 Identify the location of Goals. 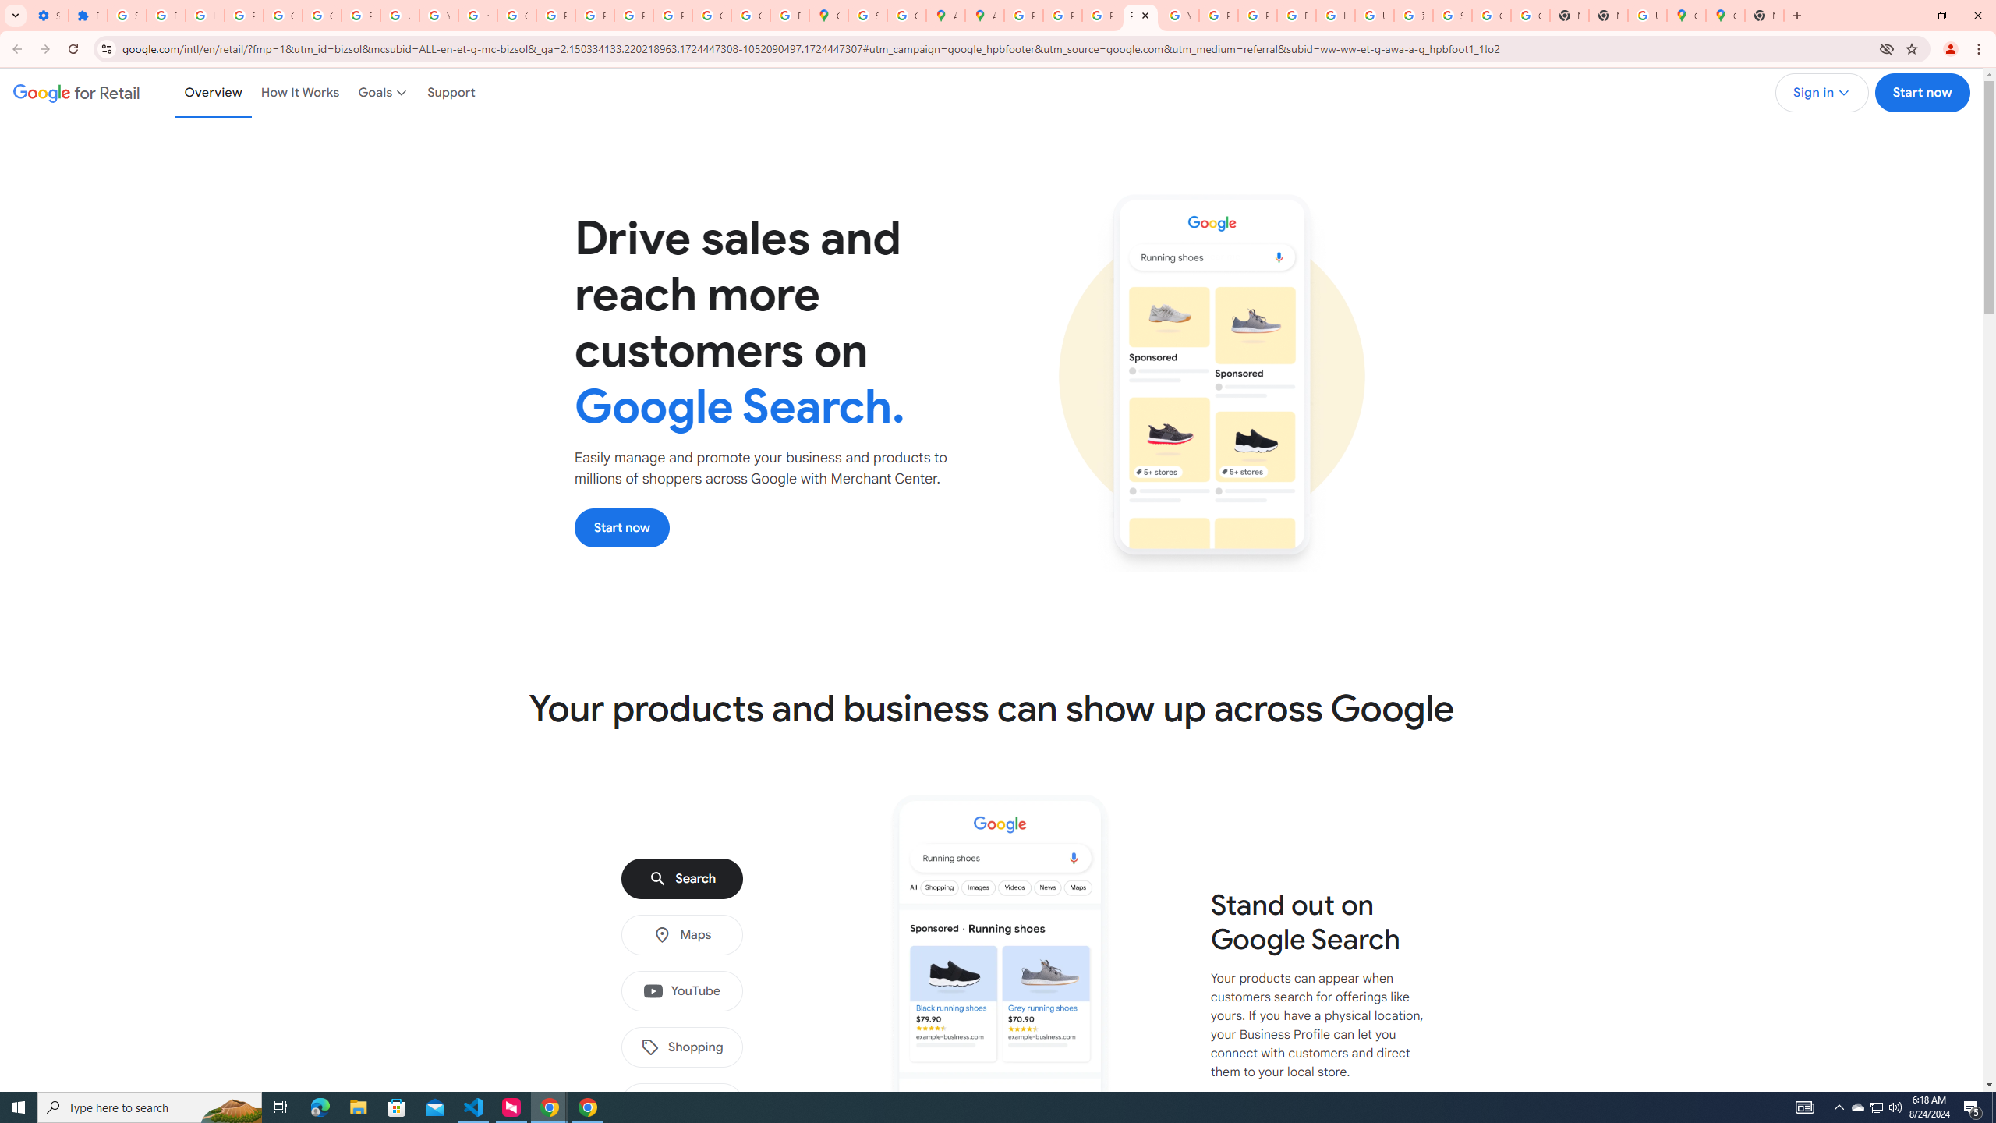
(384, 92).